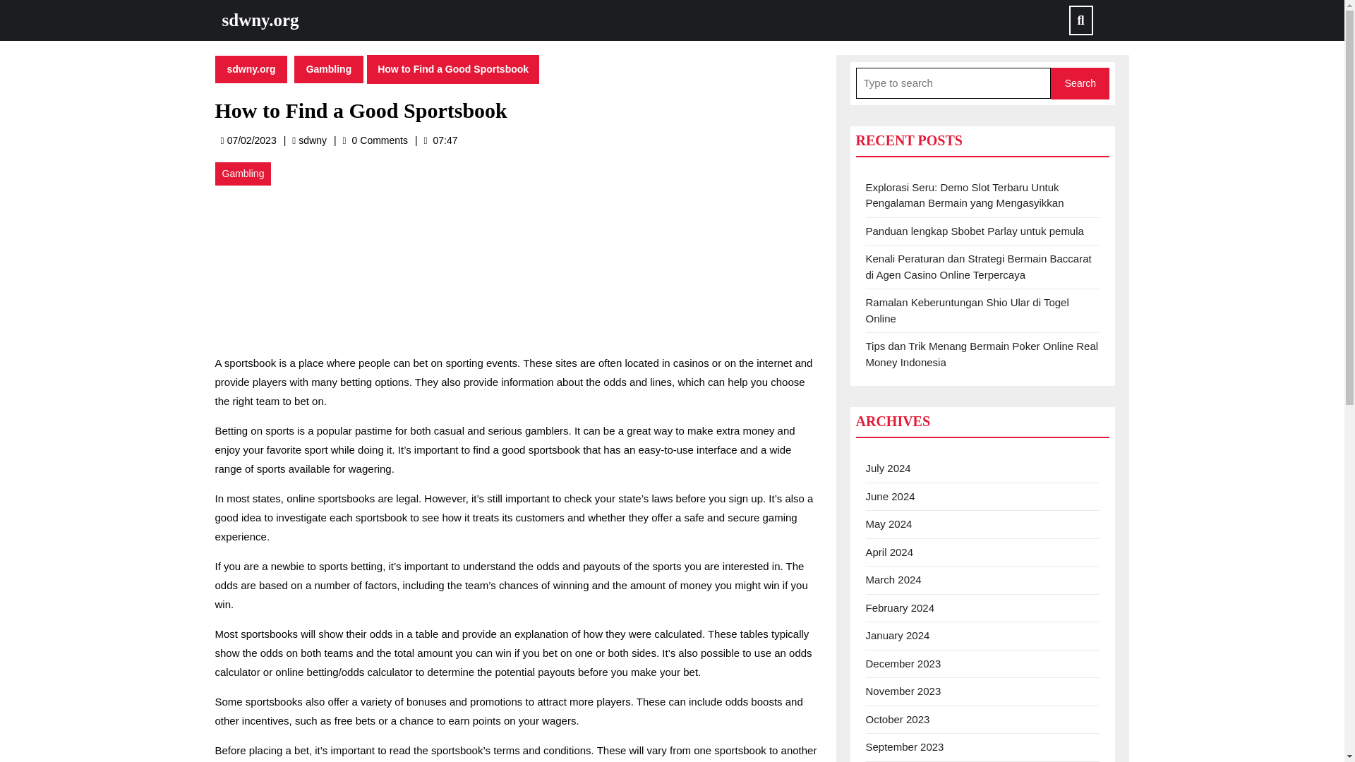 This screenshot has width=1355, height=762. I want to click on January 2024, so click(974, 230).